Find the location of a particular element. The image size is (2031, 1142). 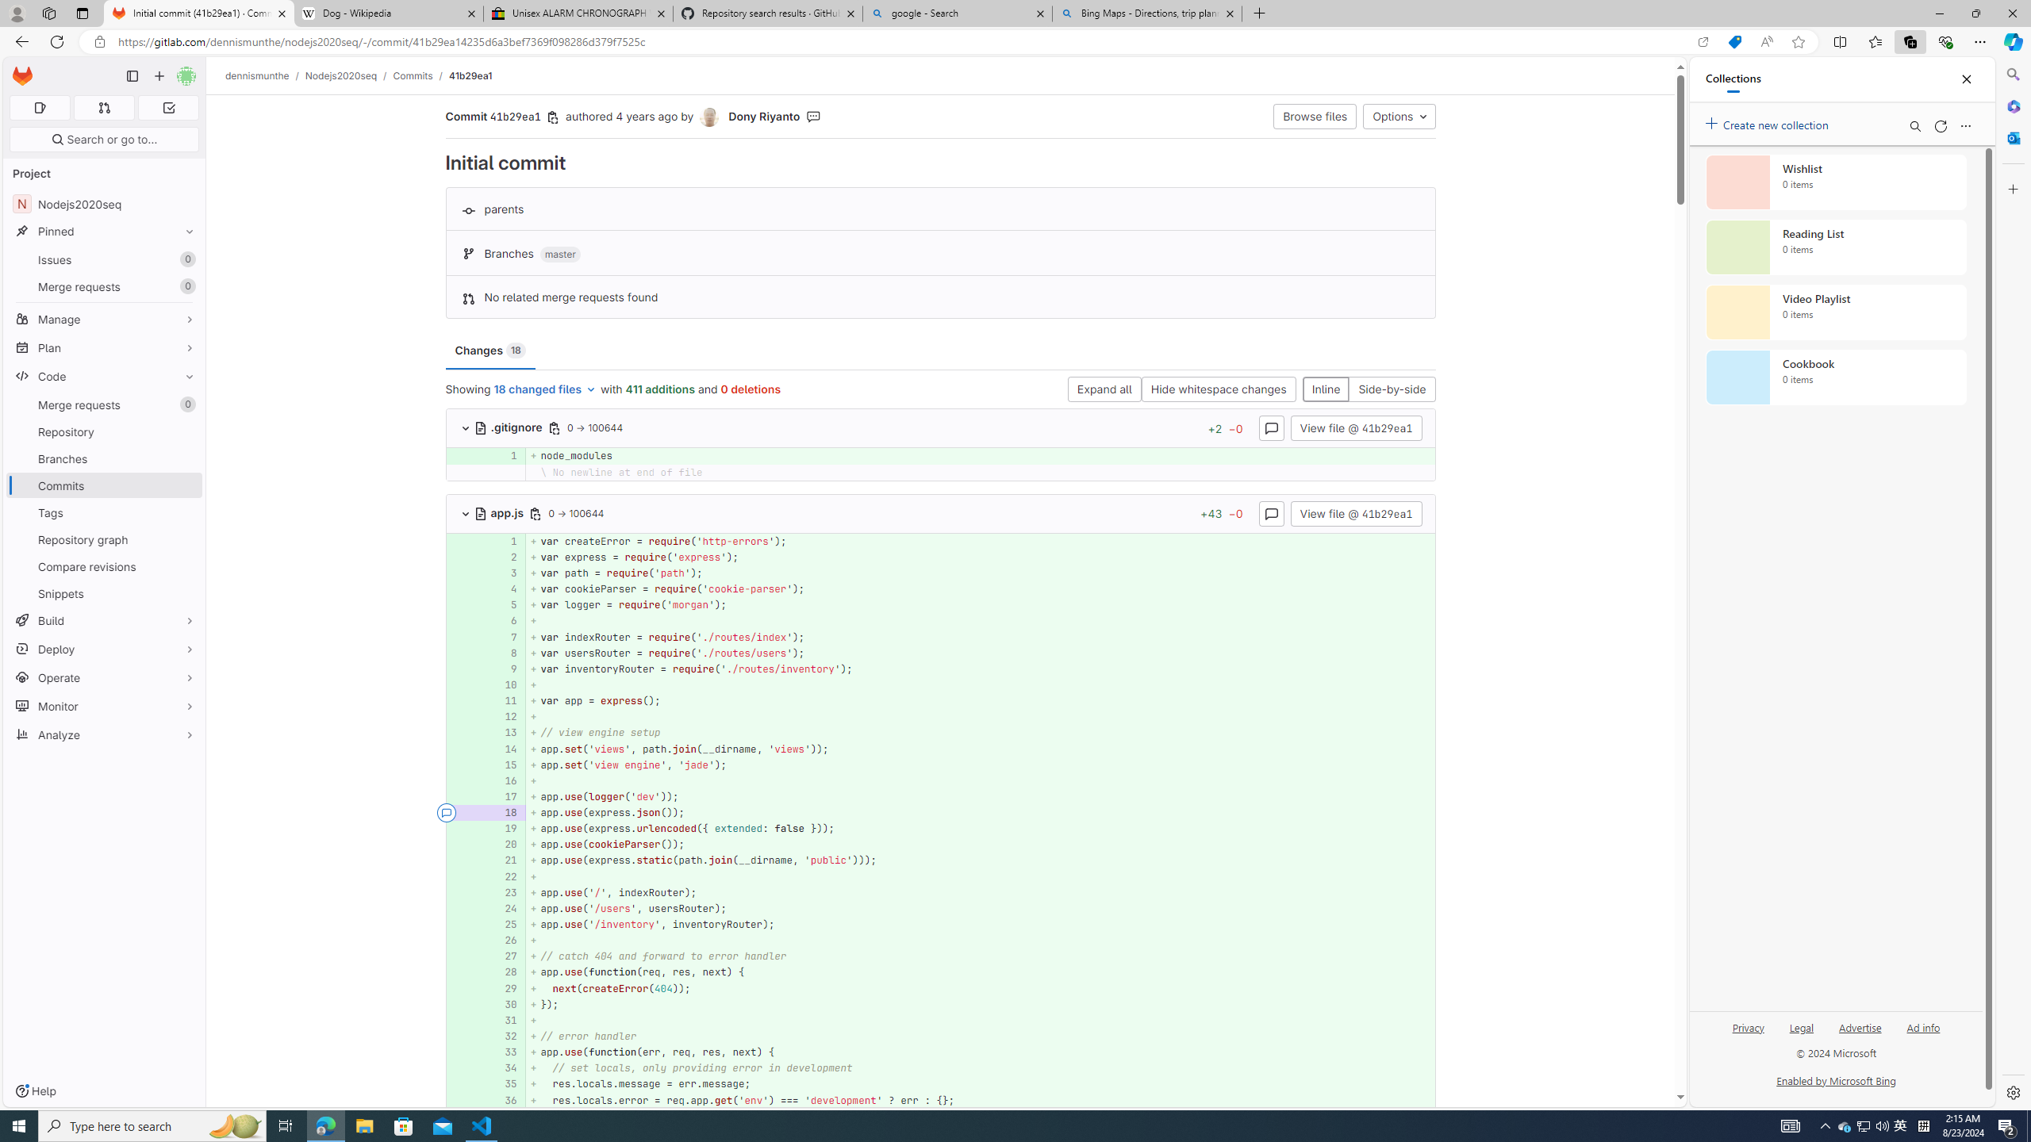

Class: s16 gl-icon gl-button-icon  is located at coordinates (1271, 514).